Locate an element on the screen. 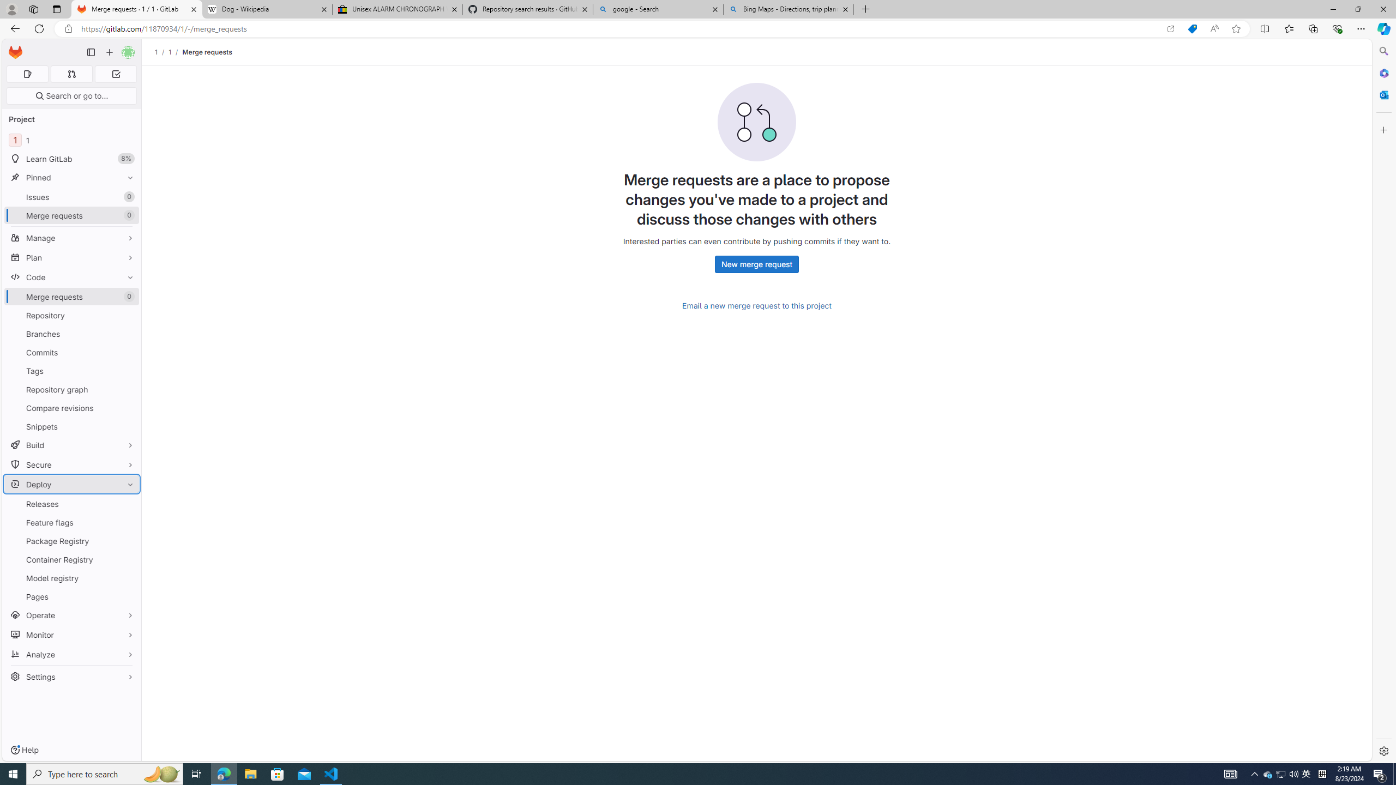 Image resolution: width=1396 pixels, height=785 pixels. Pin Repository is located at coordinates (128, 315).